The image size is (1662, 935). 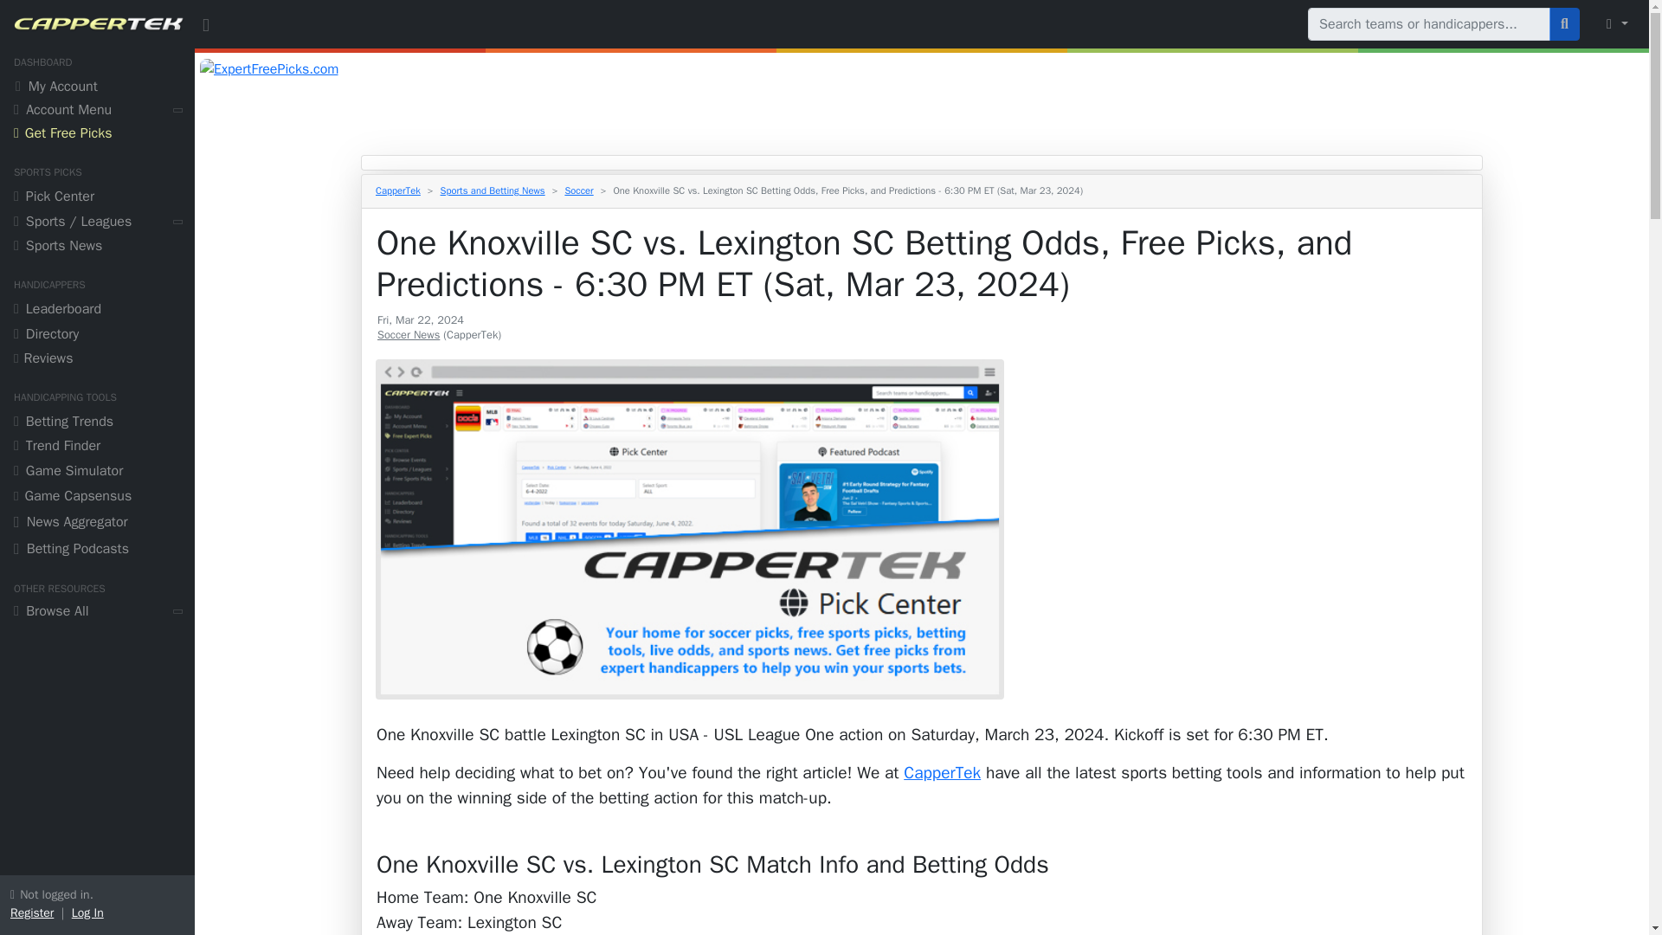 I want to click on Sports News, so click(x=97, y=248).